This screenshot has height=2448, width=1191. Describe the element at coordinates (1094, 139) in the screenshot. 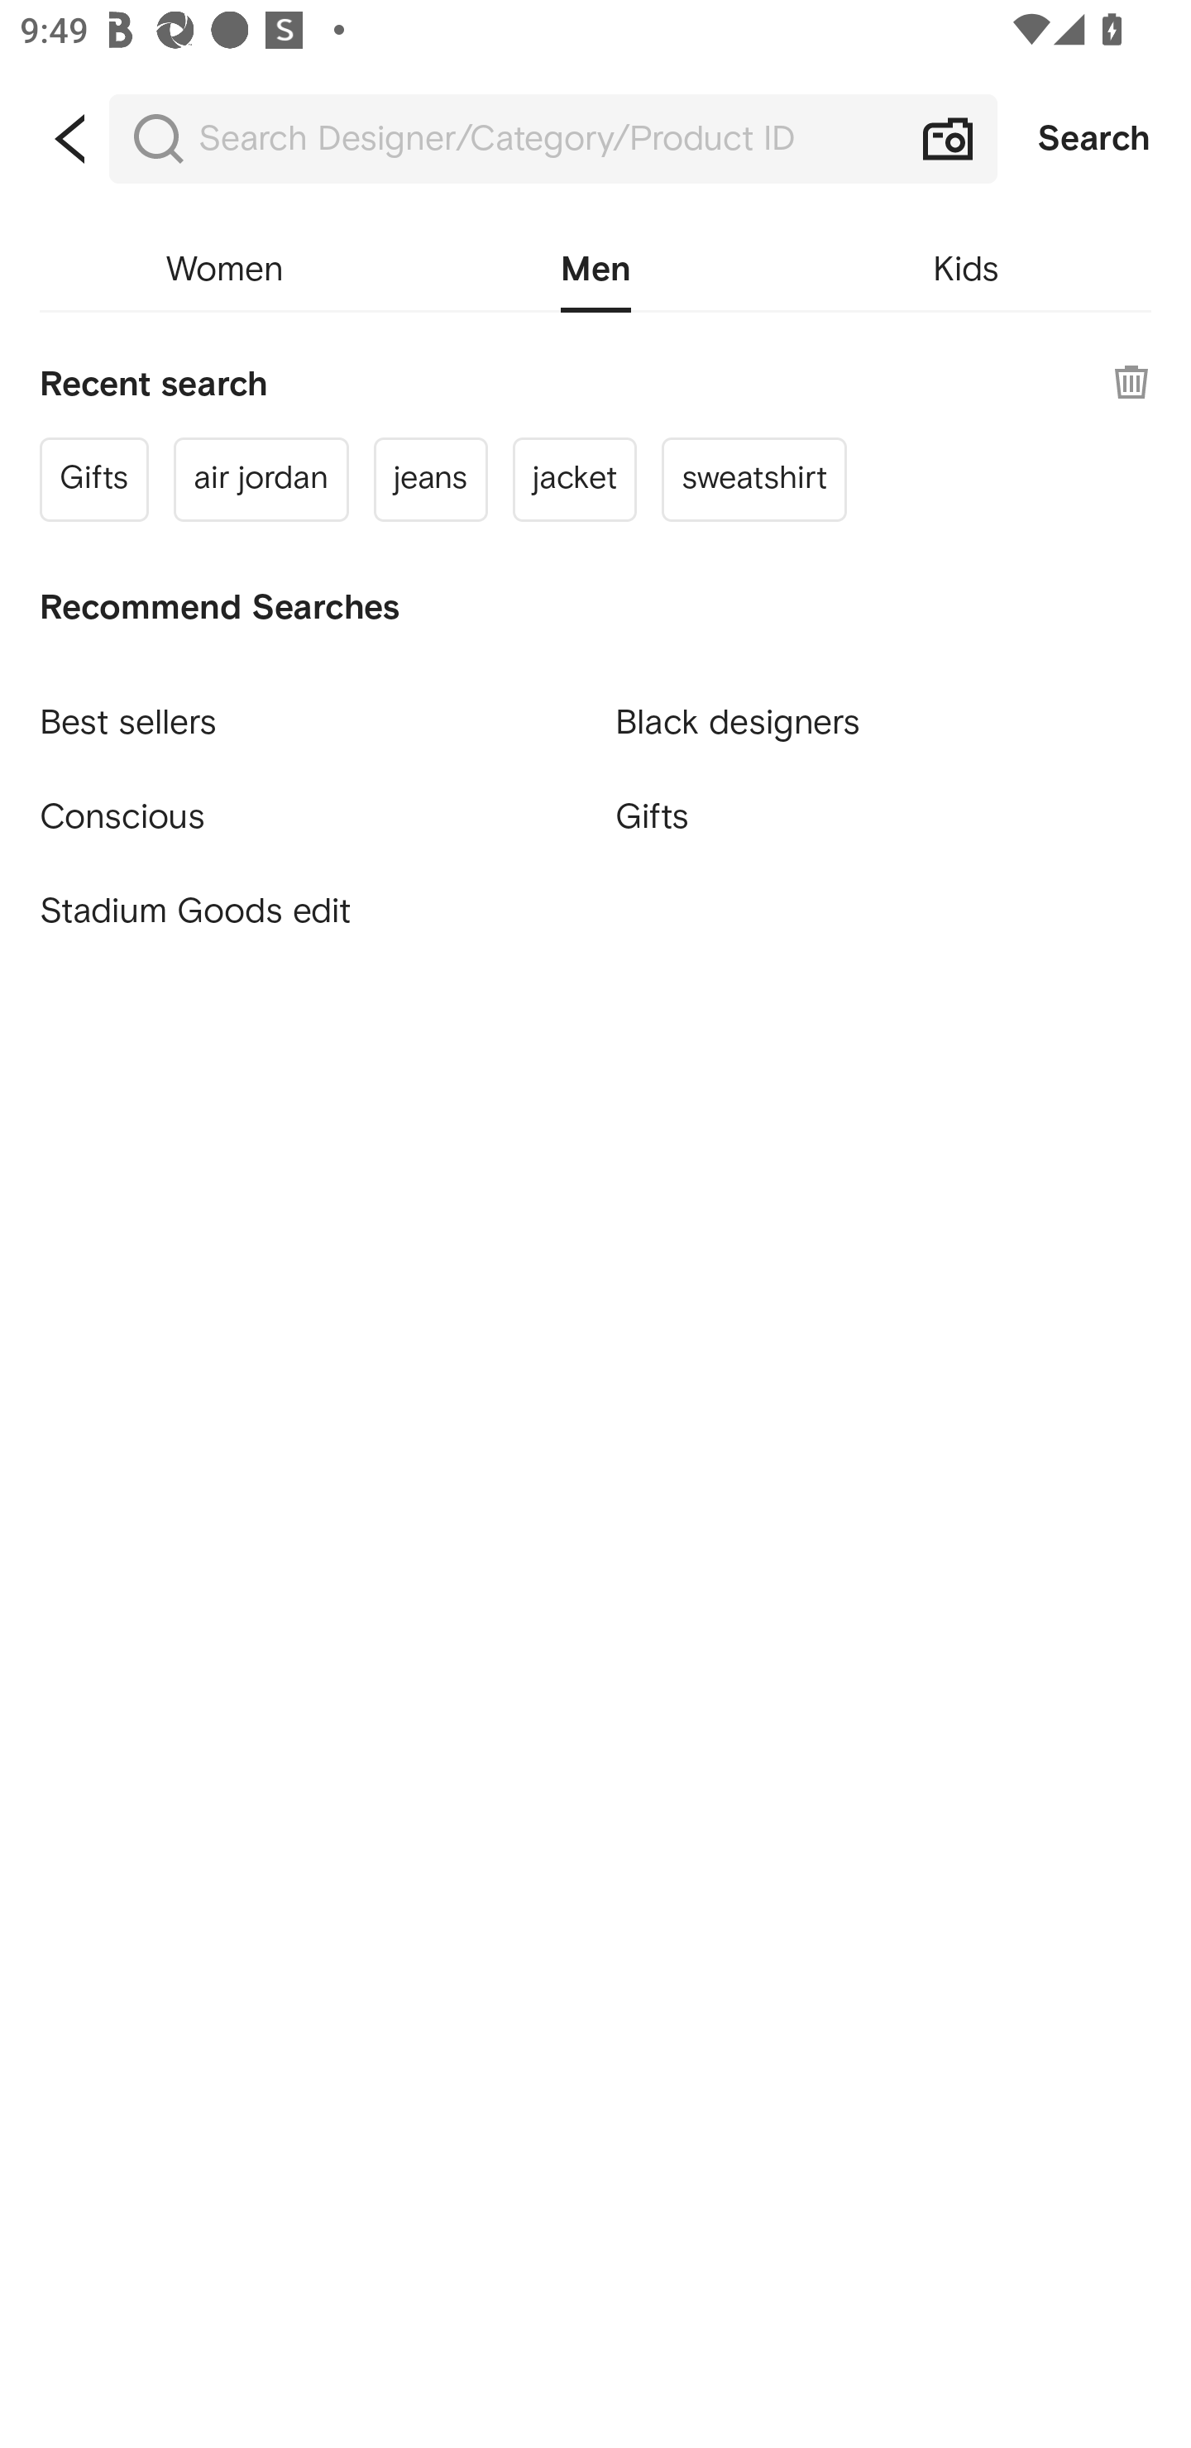

I see `Search` at that location.